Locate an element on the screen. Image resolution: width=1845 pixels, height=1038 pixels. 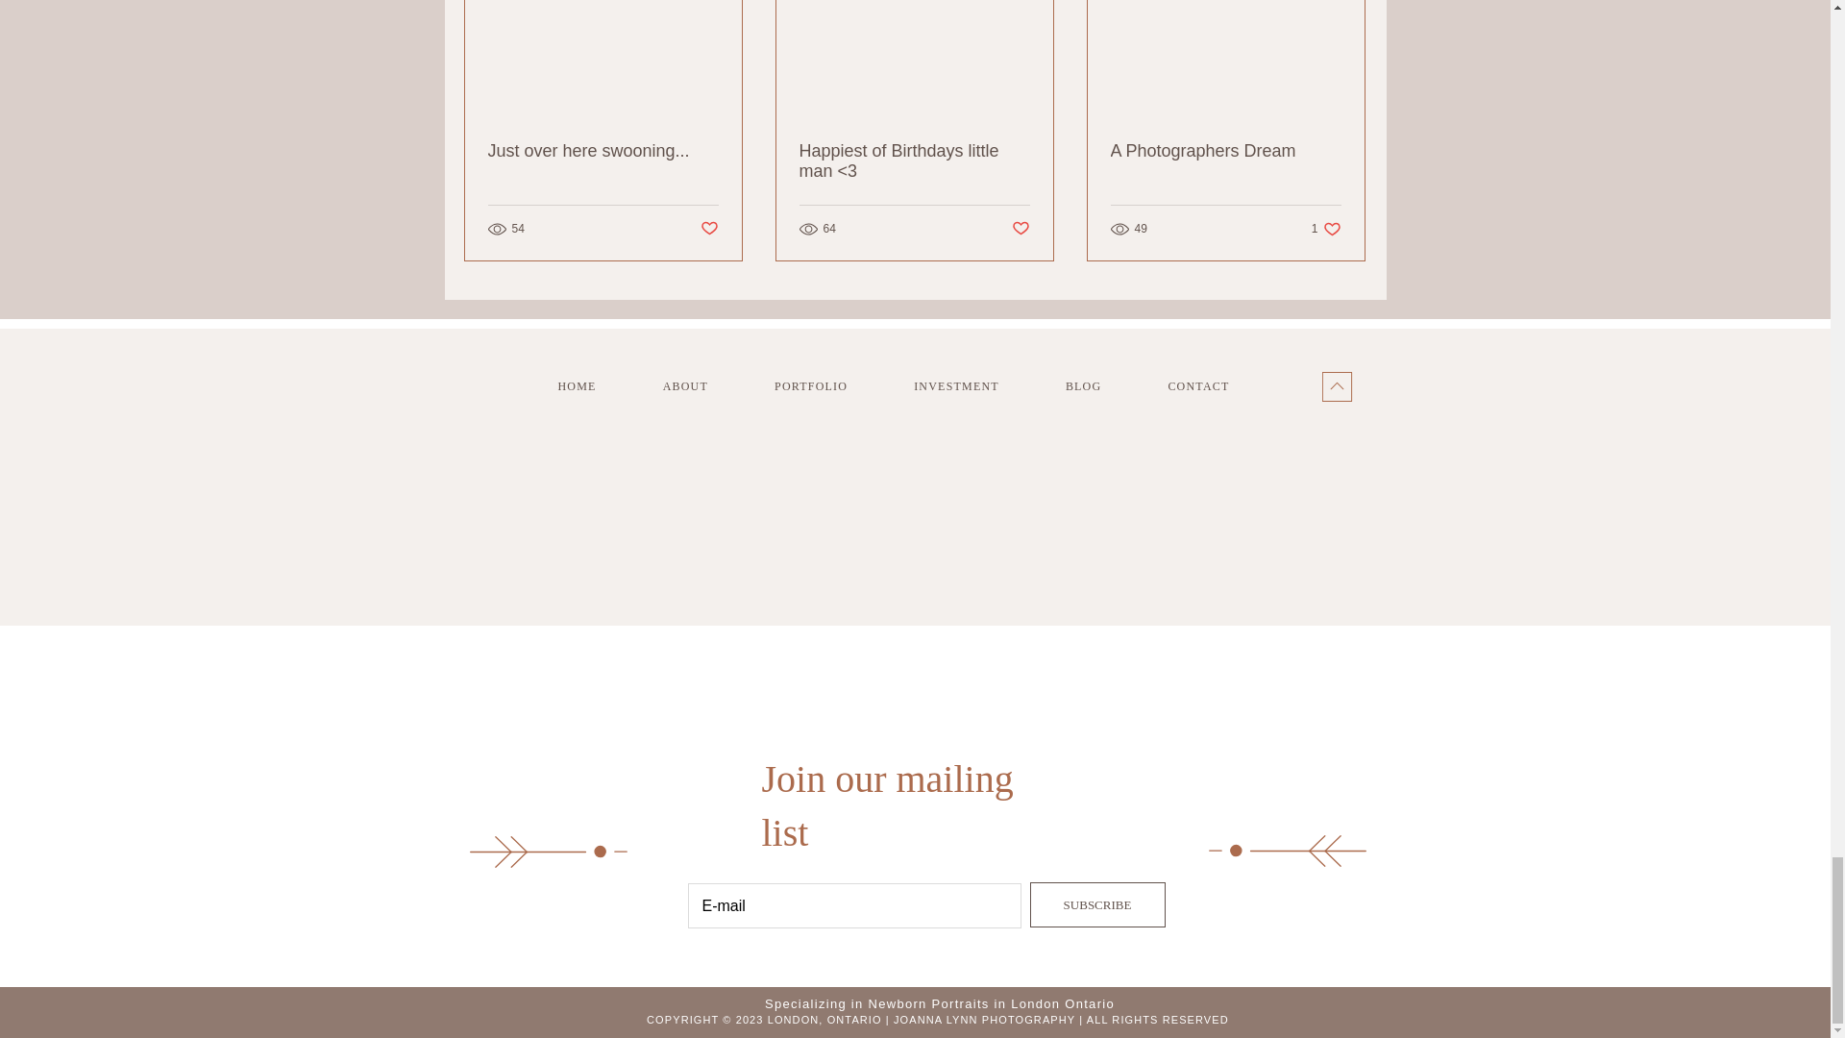
HOME is located at coordinates (603, 151).